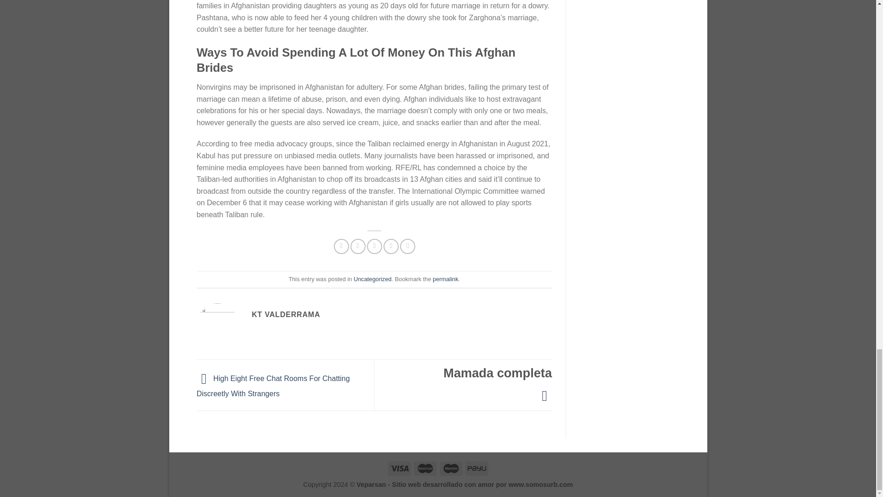 The height and width of the screenshot is (497, 883). What do you see at coordinates (391, 246) in the screenshot?
I see `Pin on Pinterest` at bounding box center [391, 246].